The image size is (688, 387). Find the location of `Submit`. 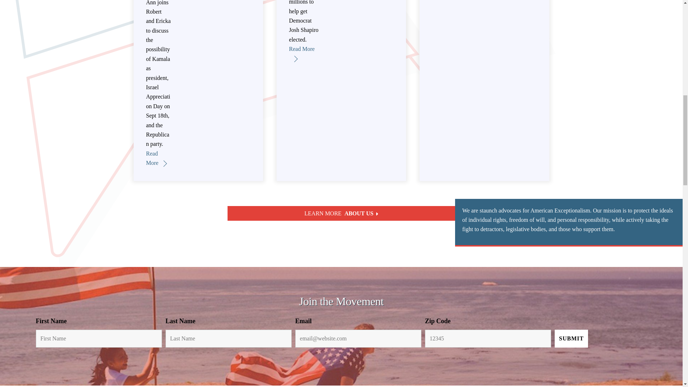

Submit is located at coordinates (571, 338).